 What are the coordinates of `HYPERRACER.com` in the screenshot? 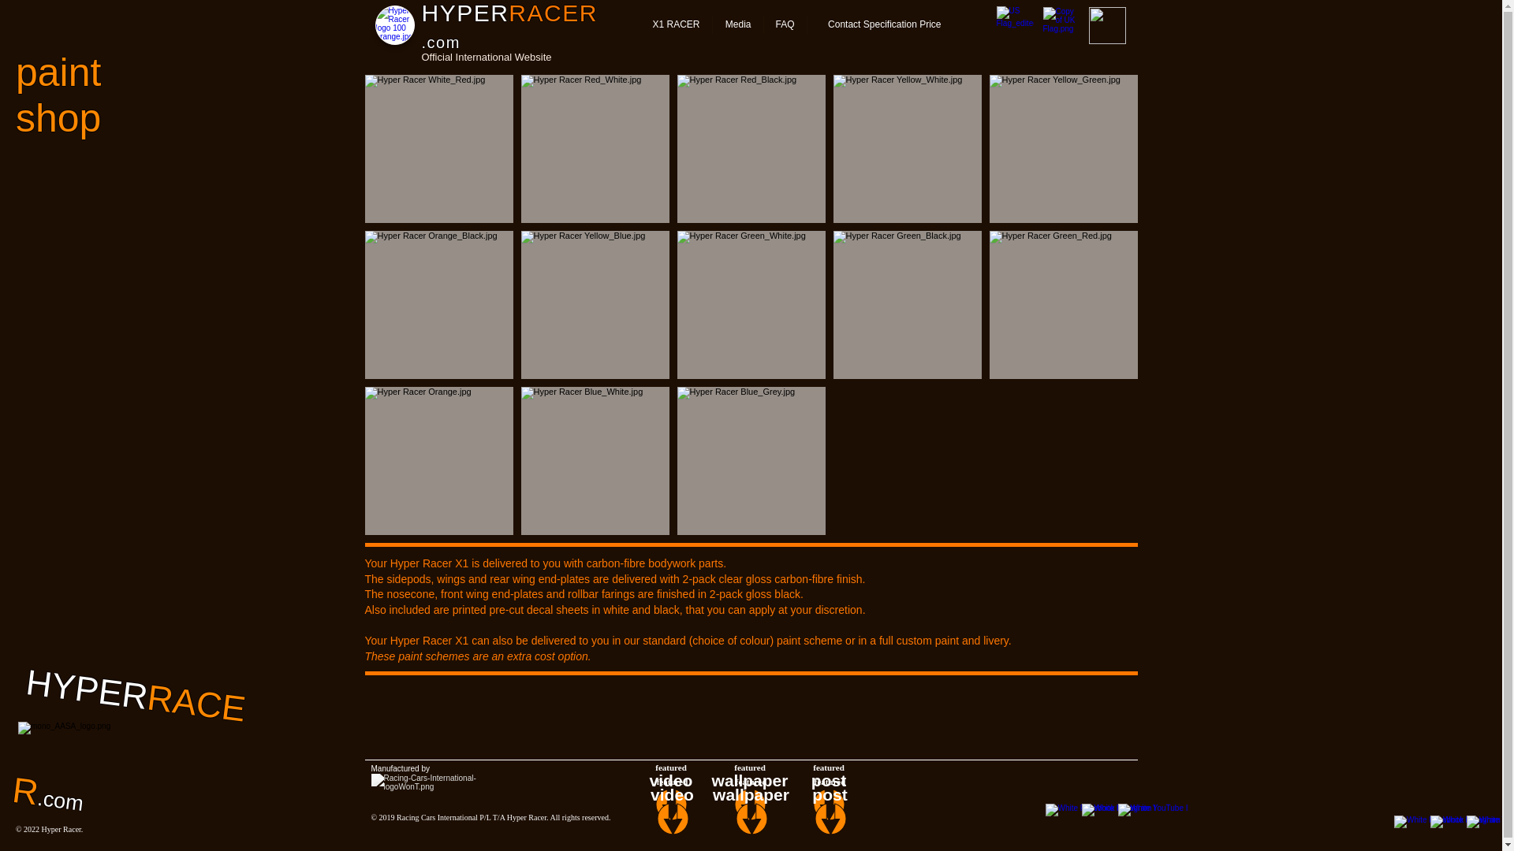 It's located at (508, 26).